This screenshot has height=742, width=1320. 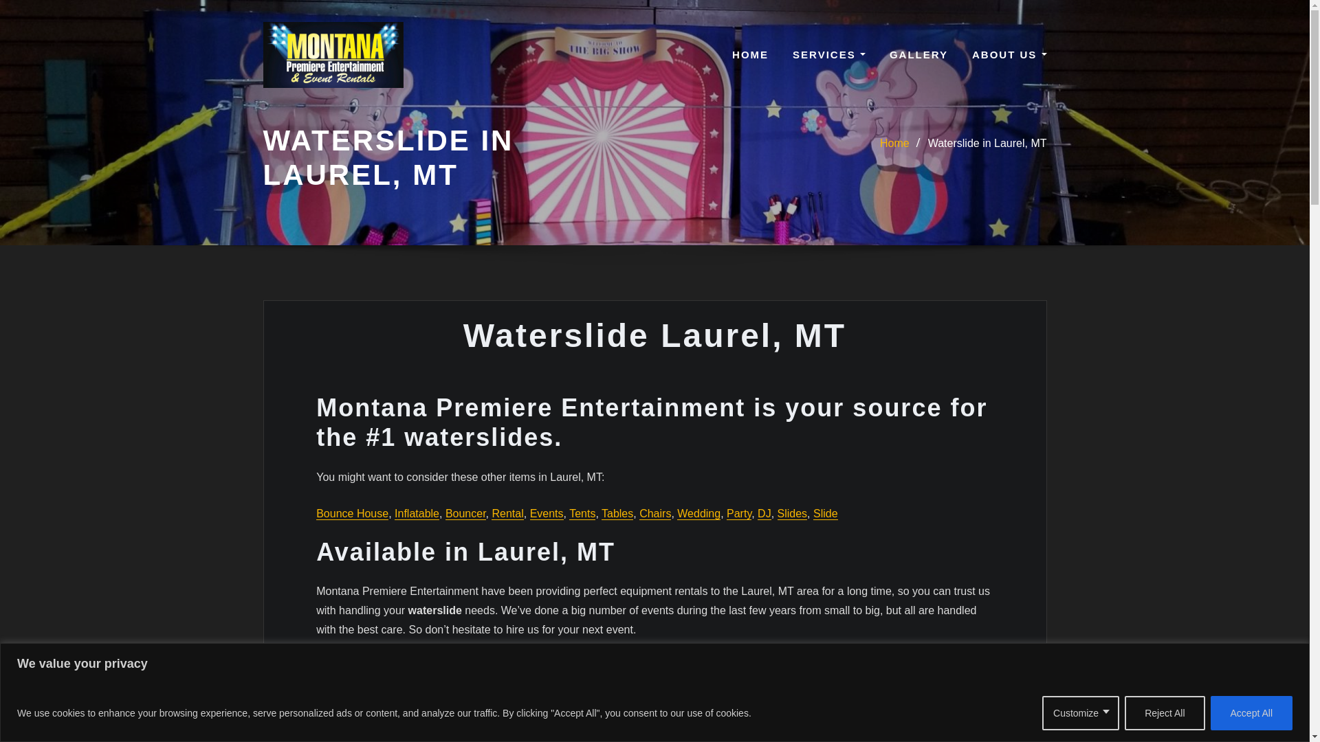 I want to click on Reject All, so click(x=1164, y=712).